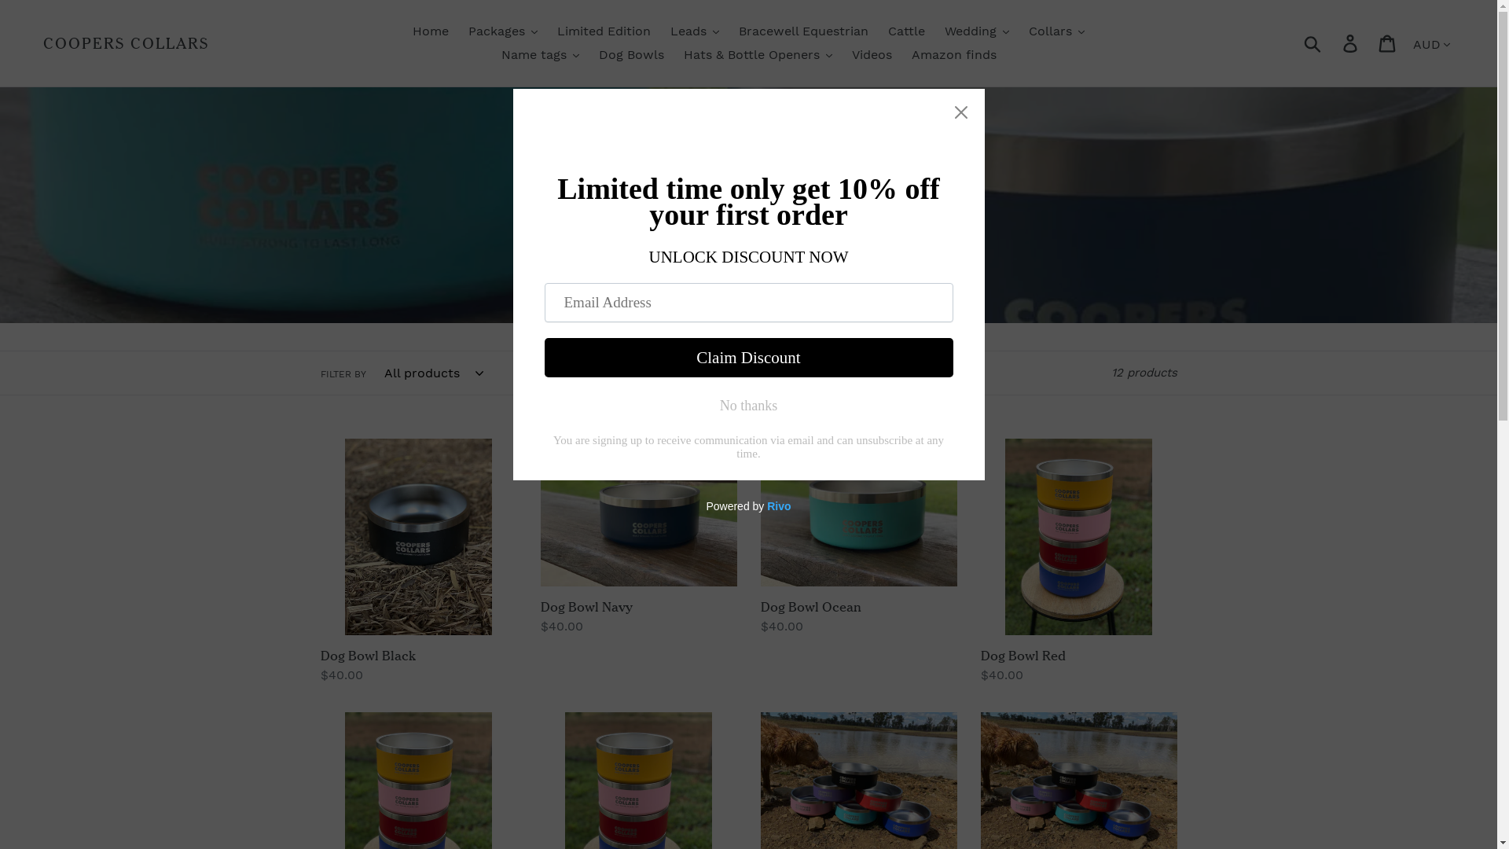 The height and width of the screenshot is (849, 1509). I want to click on Dog Bowls, so click(632, 55).